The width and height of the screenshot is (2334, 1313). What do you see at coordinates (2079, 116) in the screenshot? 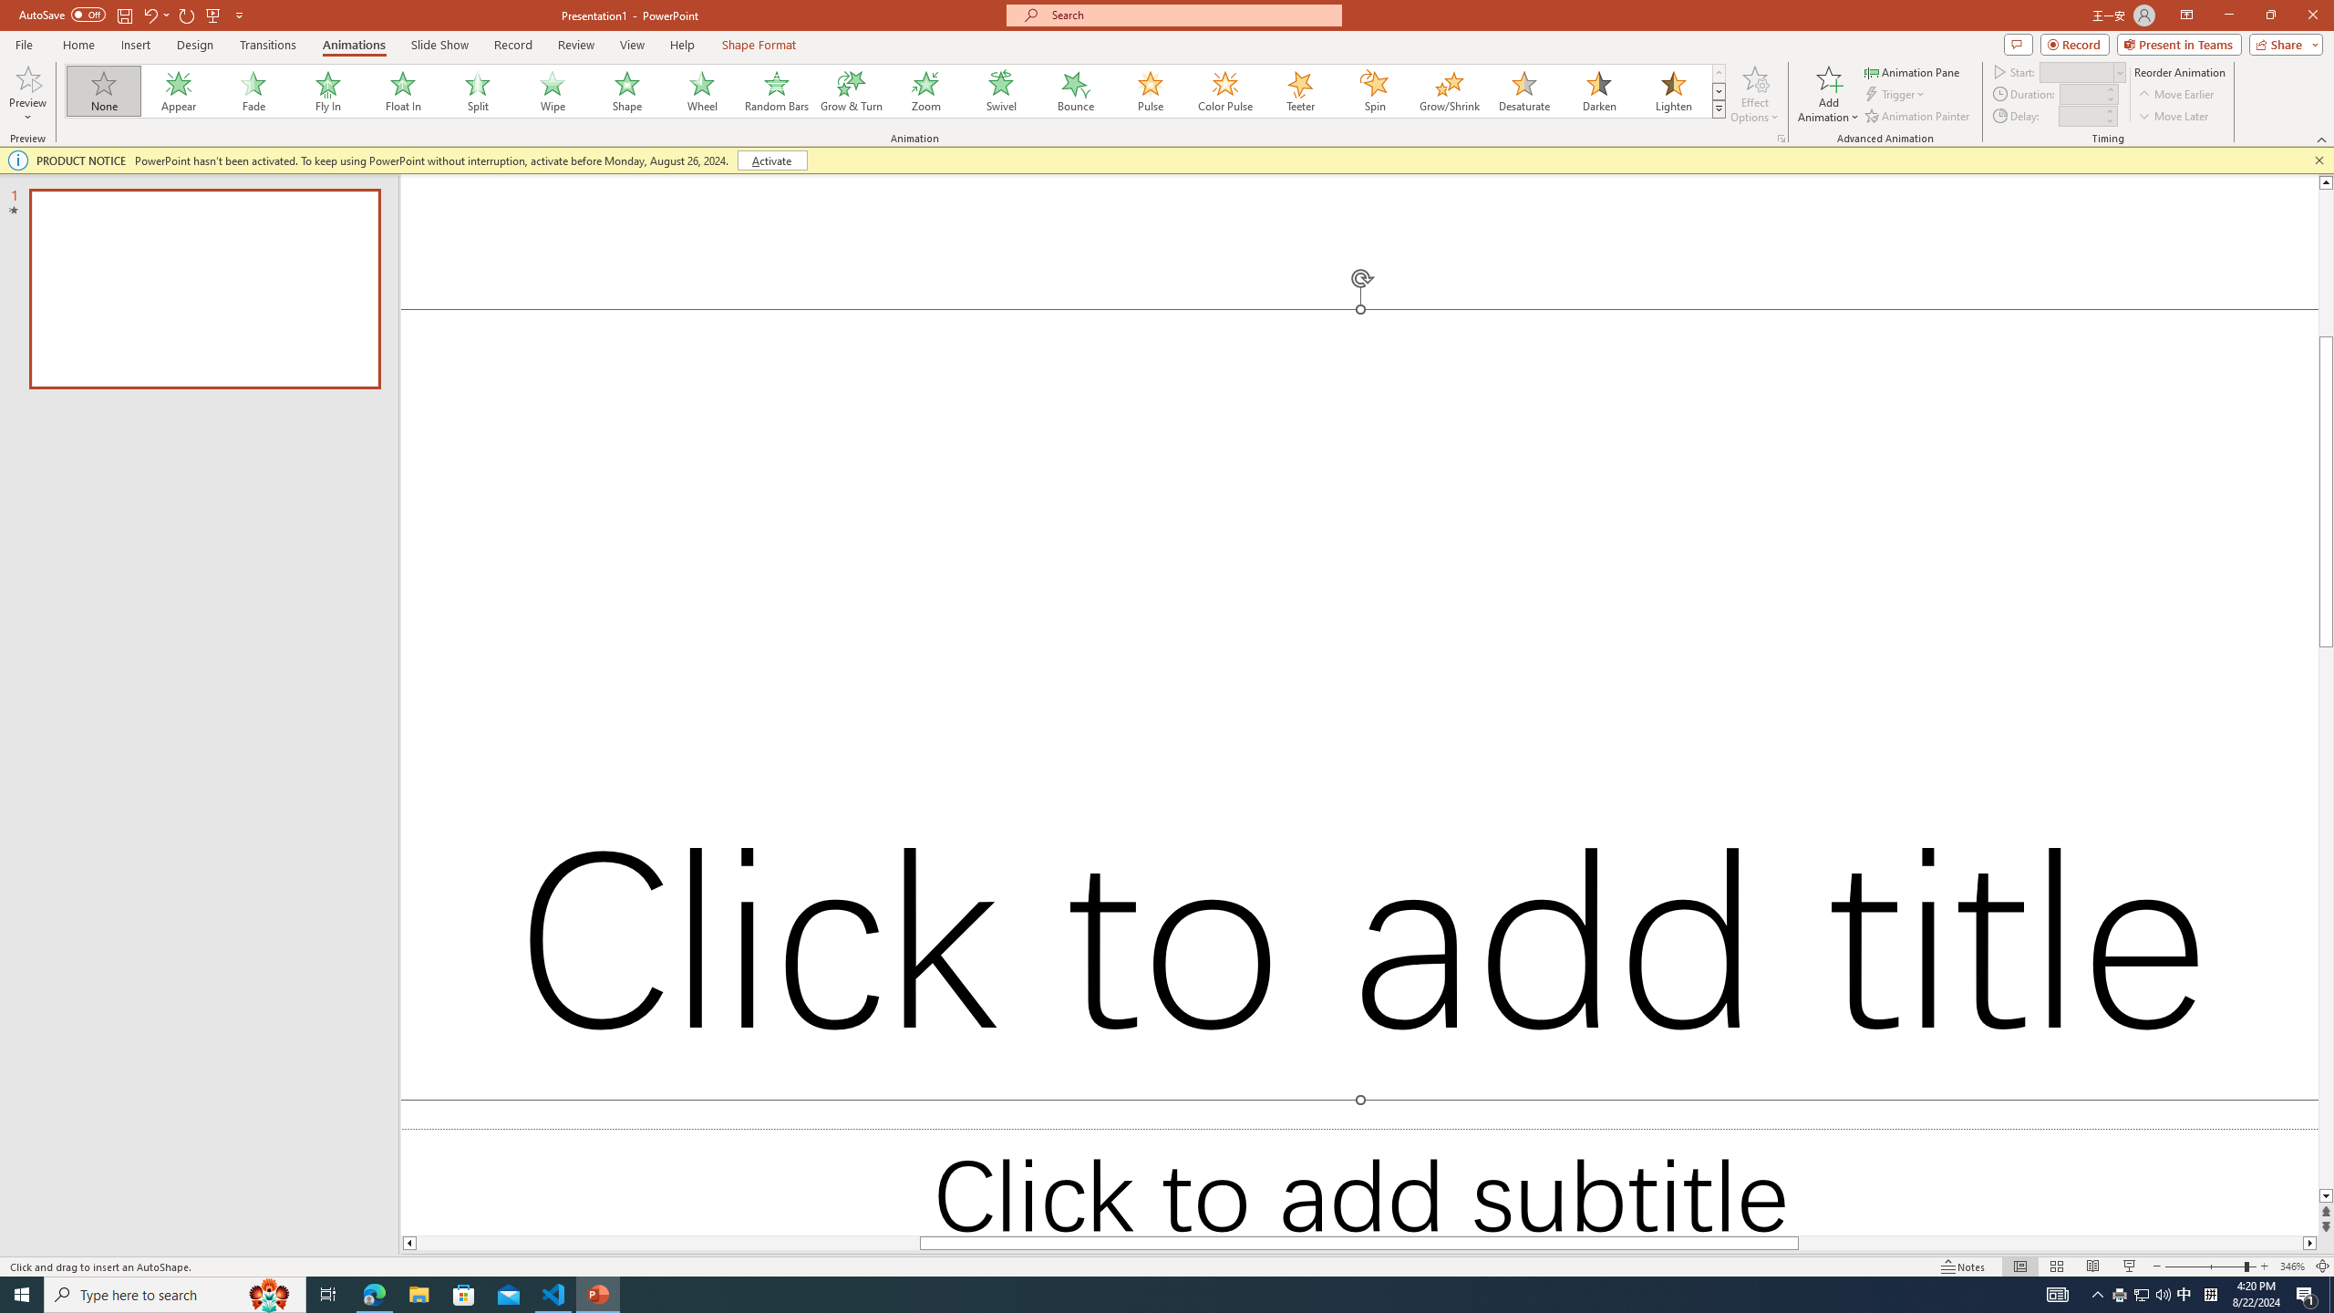
I see `Animation Delay` at bounding box center [2079, 116].